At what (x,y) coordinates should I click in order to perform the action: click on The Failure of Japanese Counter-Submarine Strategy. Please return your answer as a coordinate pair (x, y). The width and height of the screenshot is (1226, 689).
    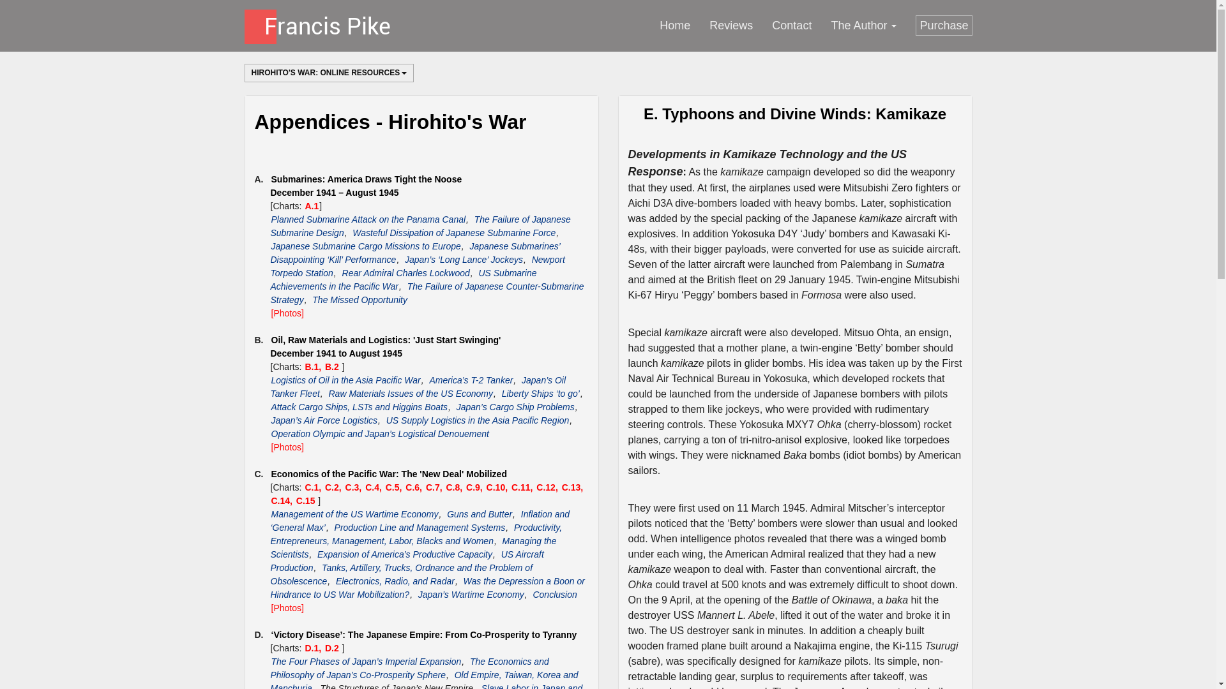
    Looking at the image, I should click on (428, 293).